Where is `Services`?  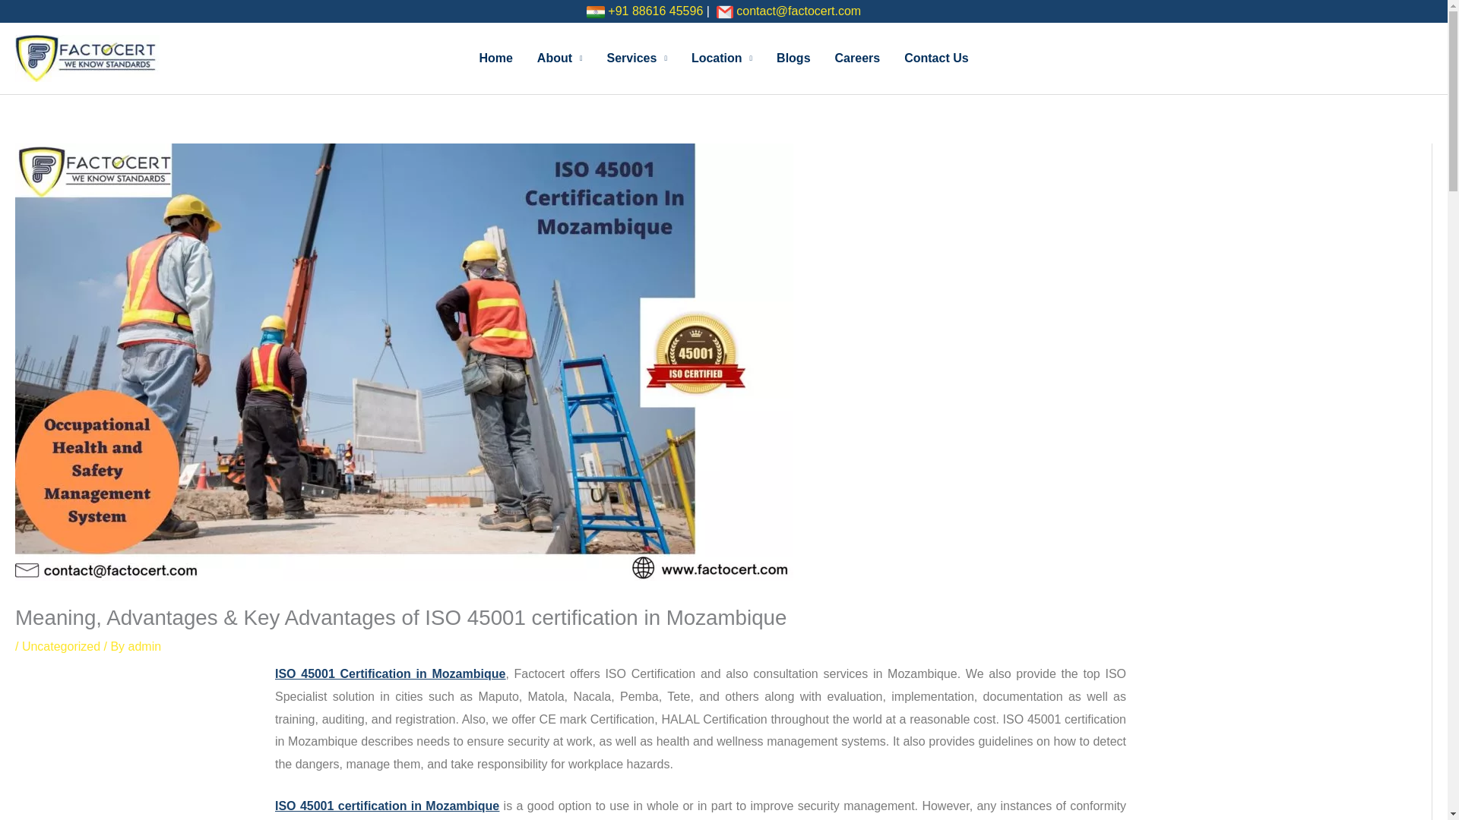
Services is located at coordinates (637, 58).